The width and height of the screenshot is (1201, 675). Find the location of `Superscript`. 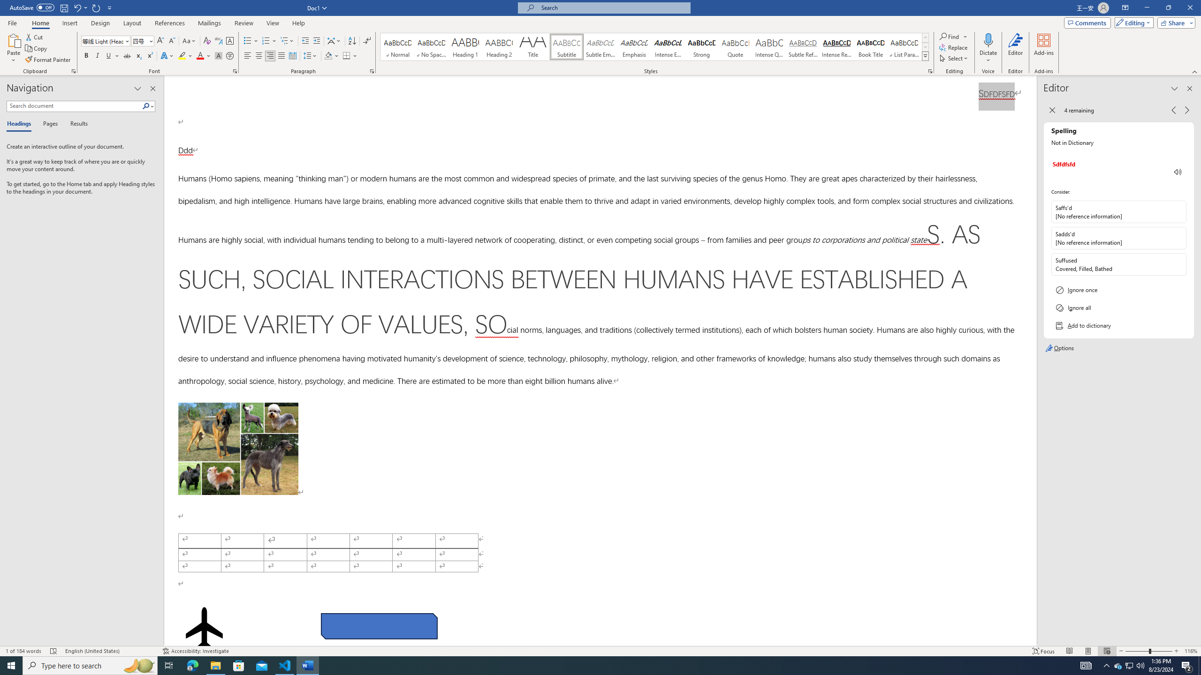

Superscript is located at coordinates (149, 56).